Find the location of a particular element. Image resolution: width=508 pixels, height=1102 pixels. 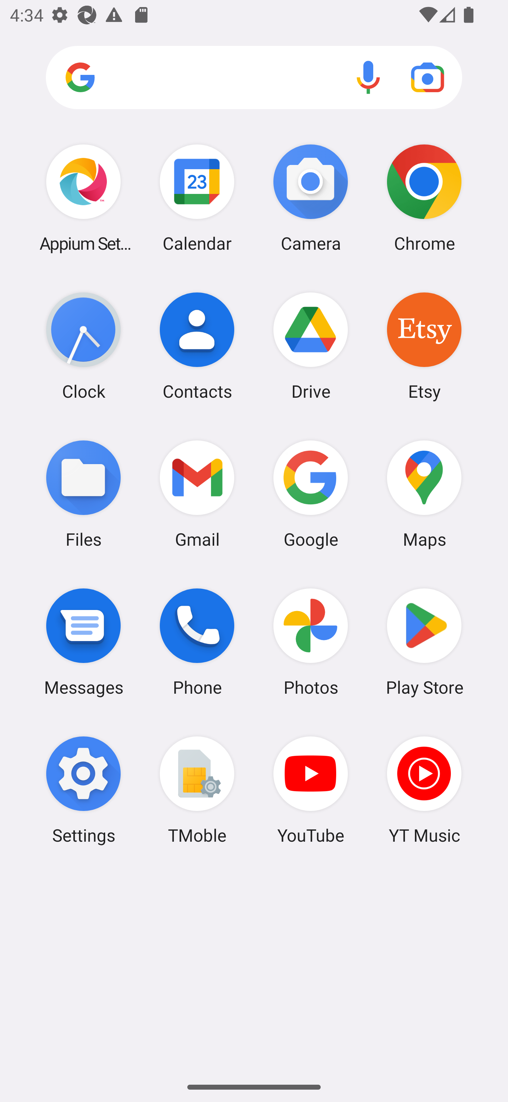

Play Store is located at coordinates (424, 642).